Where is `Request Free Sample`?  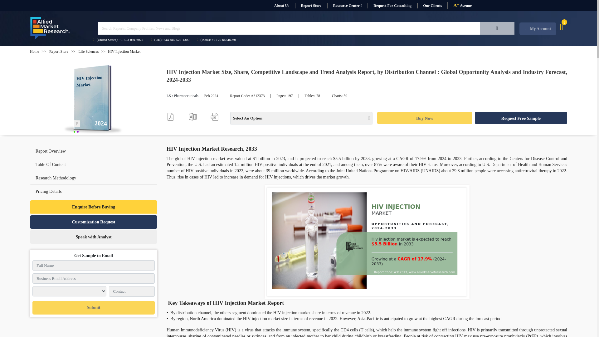 Request Free Sample is located at coordinates (521, 118).